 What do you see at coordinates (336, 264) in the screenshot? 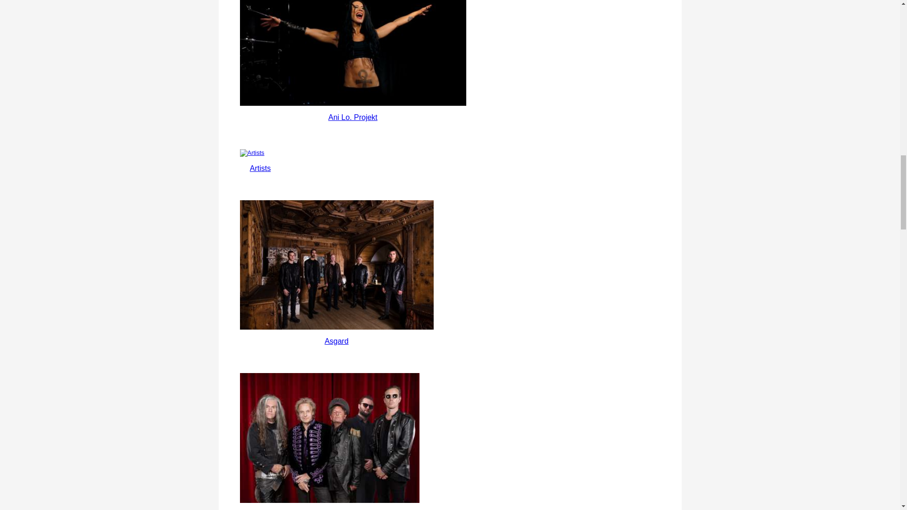
I see `Asgard` at bounding box center [336, 264].